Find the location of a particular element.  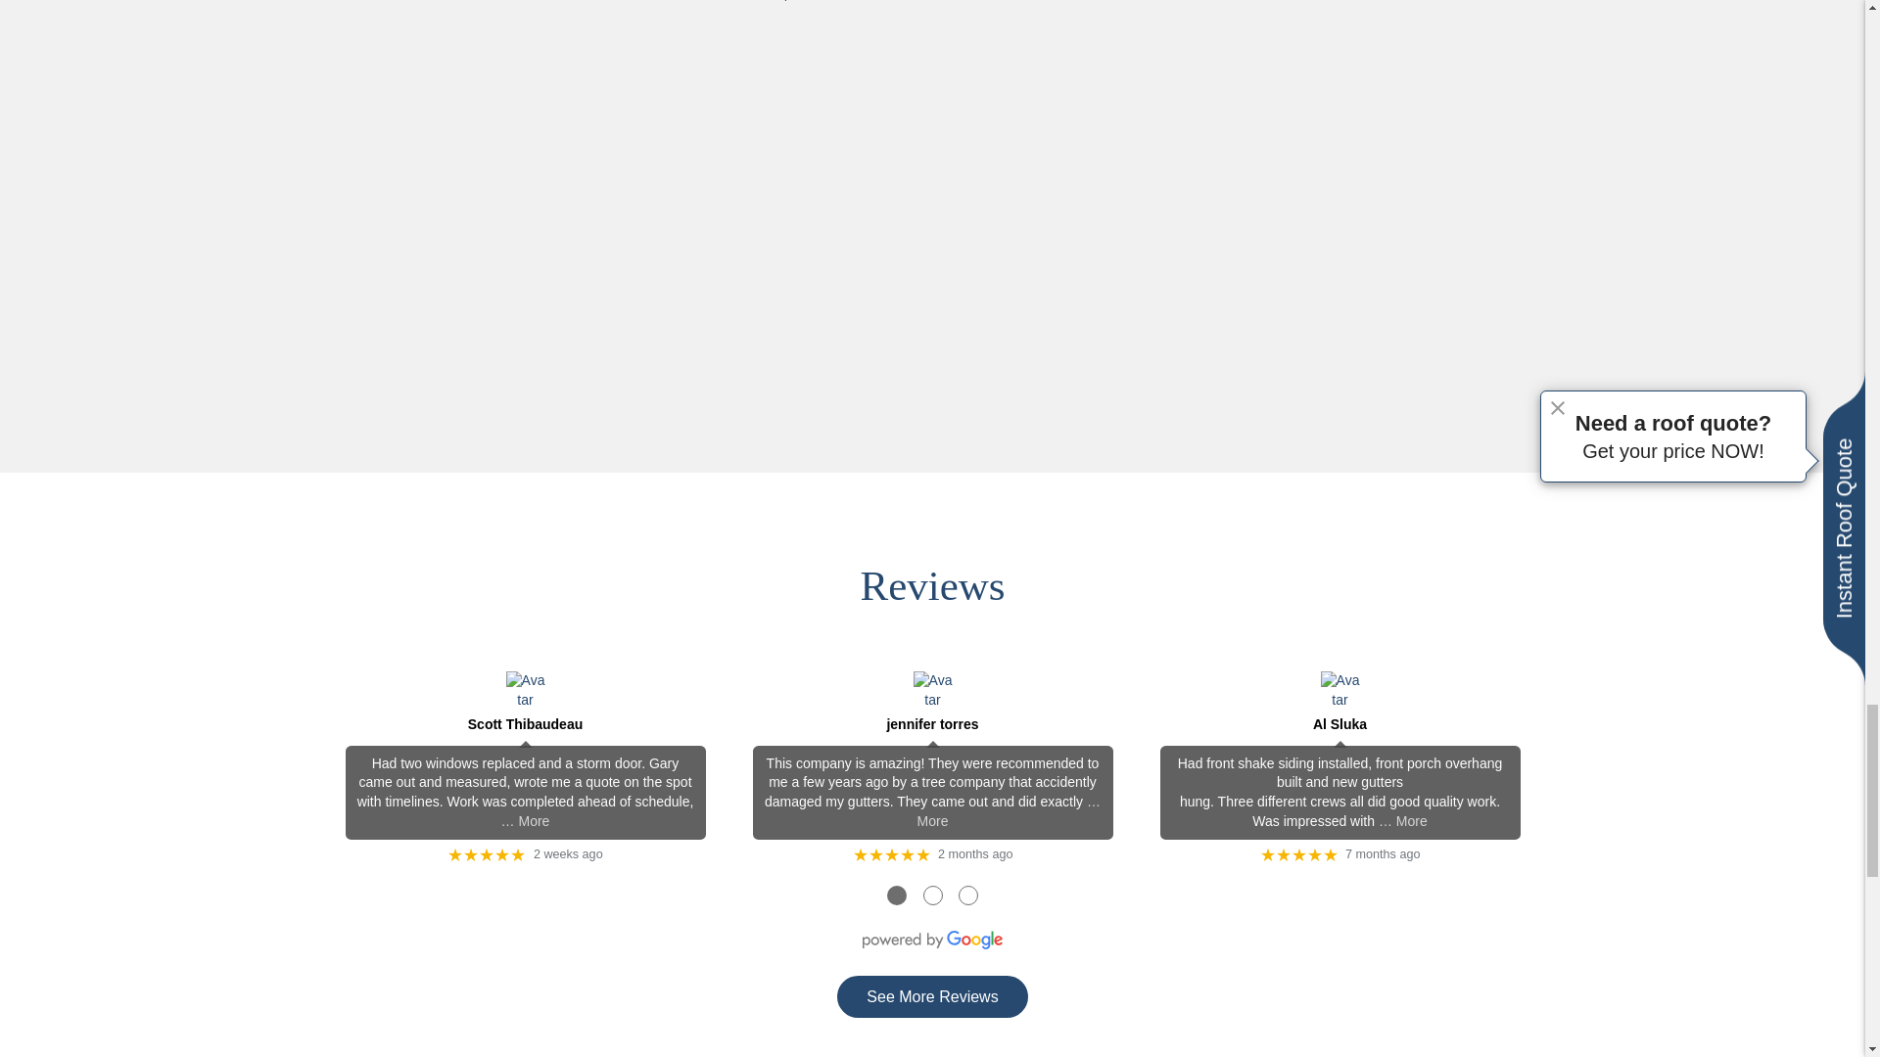

Home Exteriors Promo is located at coordinates (1234, 225).